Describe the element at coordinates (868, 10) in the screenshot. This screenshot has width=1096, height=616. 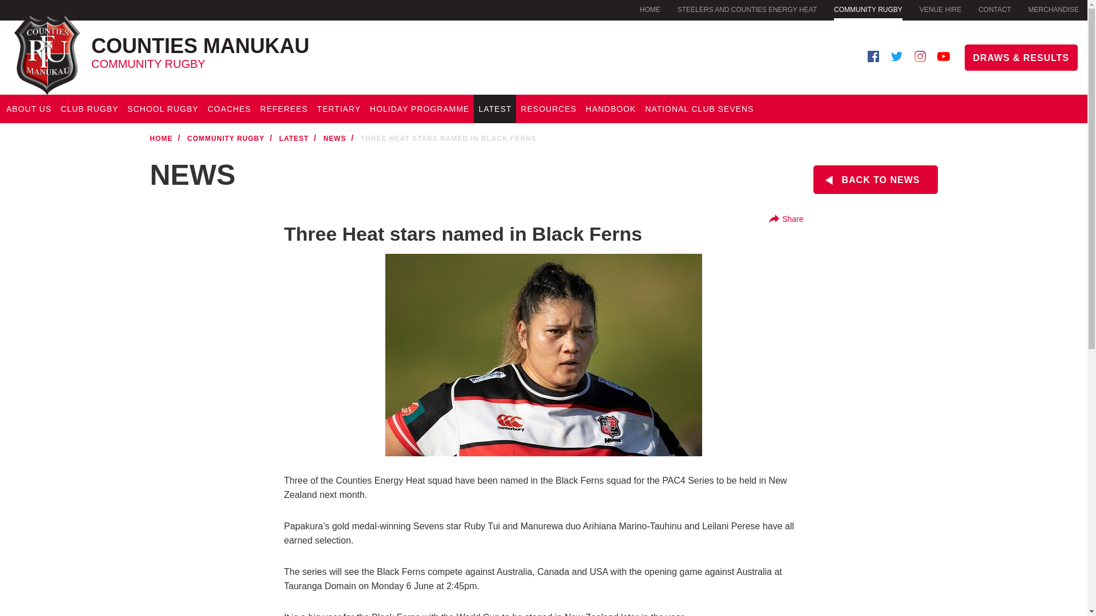
I see `ABOUT US` at that location.